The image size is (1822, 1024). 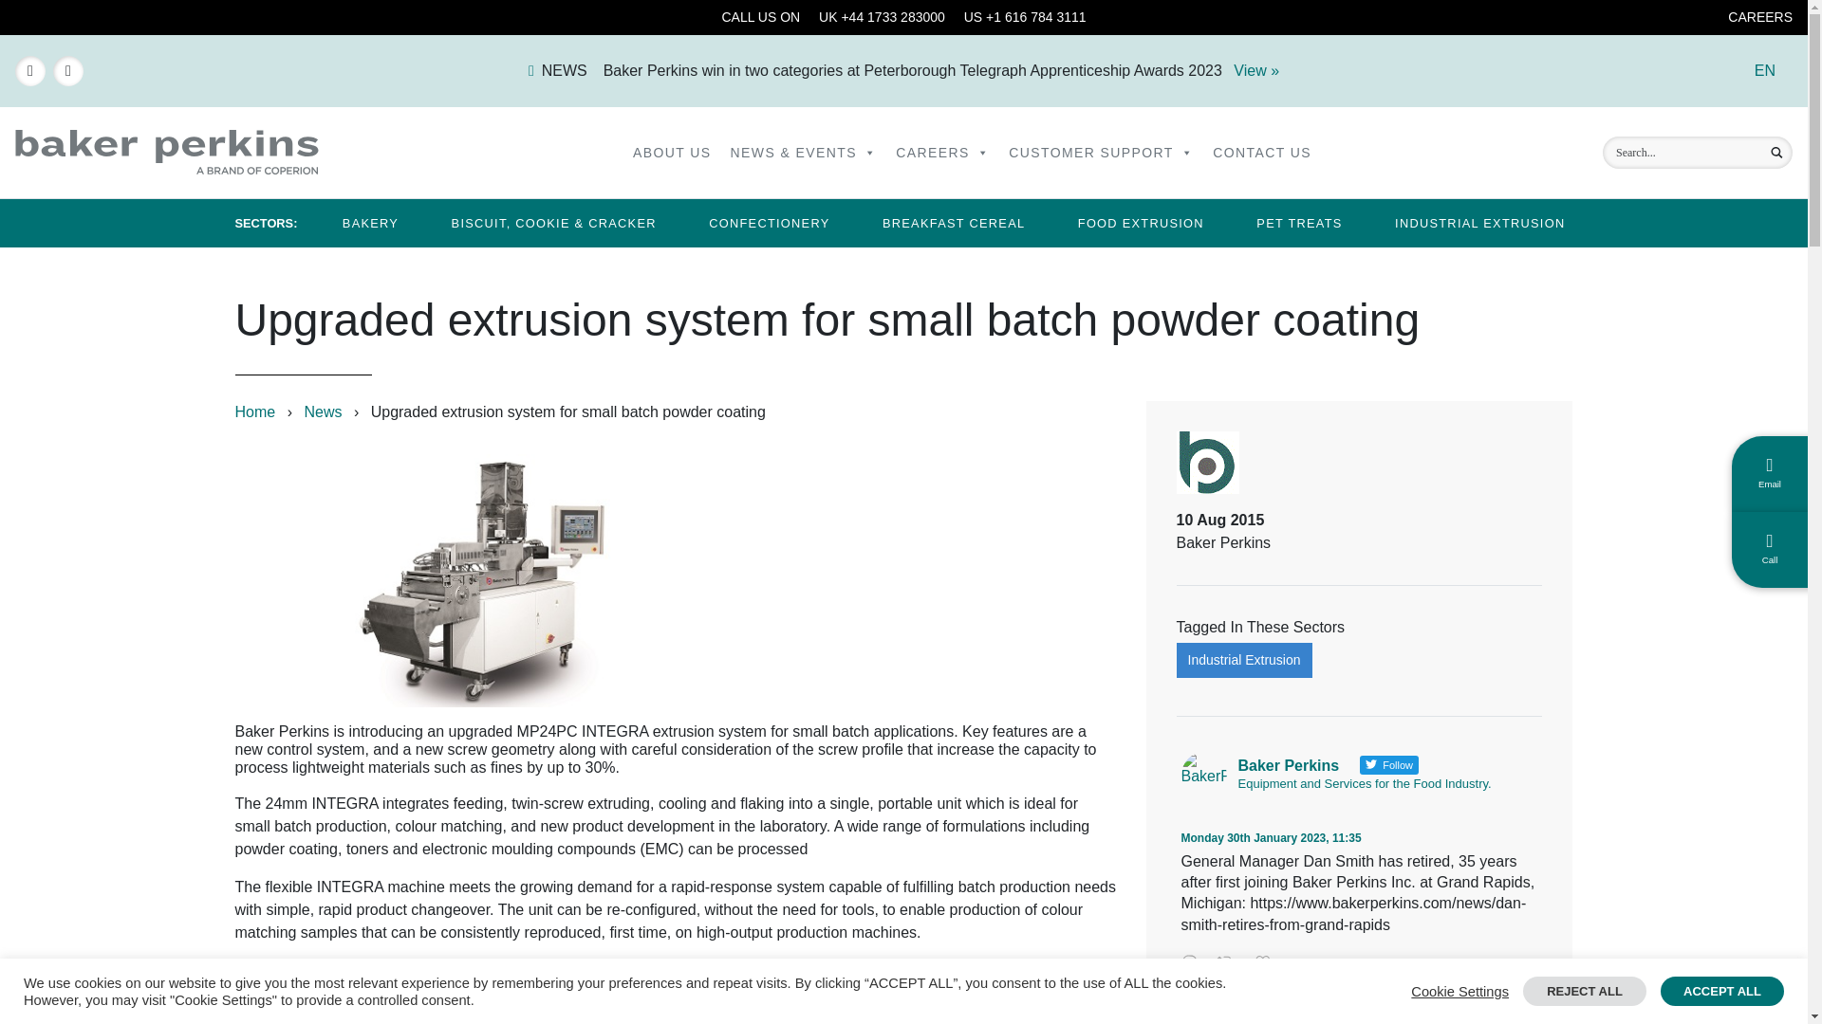 What do you see at coordinates (1298, 223) in the screenshot?
I see `Pet Treats` at bounding box center [1298, 223].